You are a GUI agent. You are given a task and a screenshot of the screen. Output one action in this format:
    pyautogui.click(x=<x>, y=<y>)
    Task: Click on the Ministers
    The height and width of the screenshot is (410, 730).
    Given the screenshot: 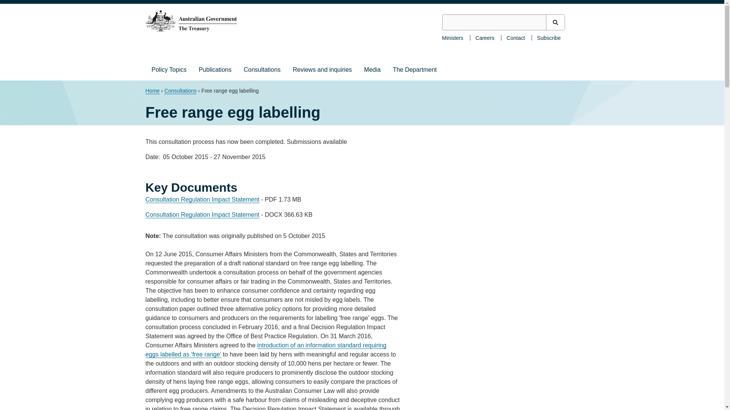 What is the action you would take?
    pyautogui.click(x=452, y=37)
    